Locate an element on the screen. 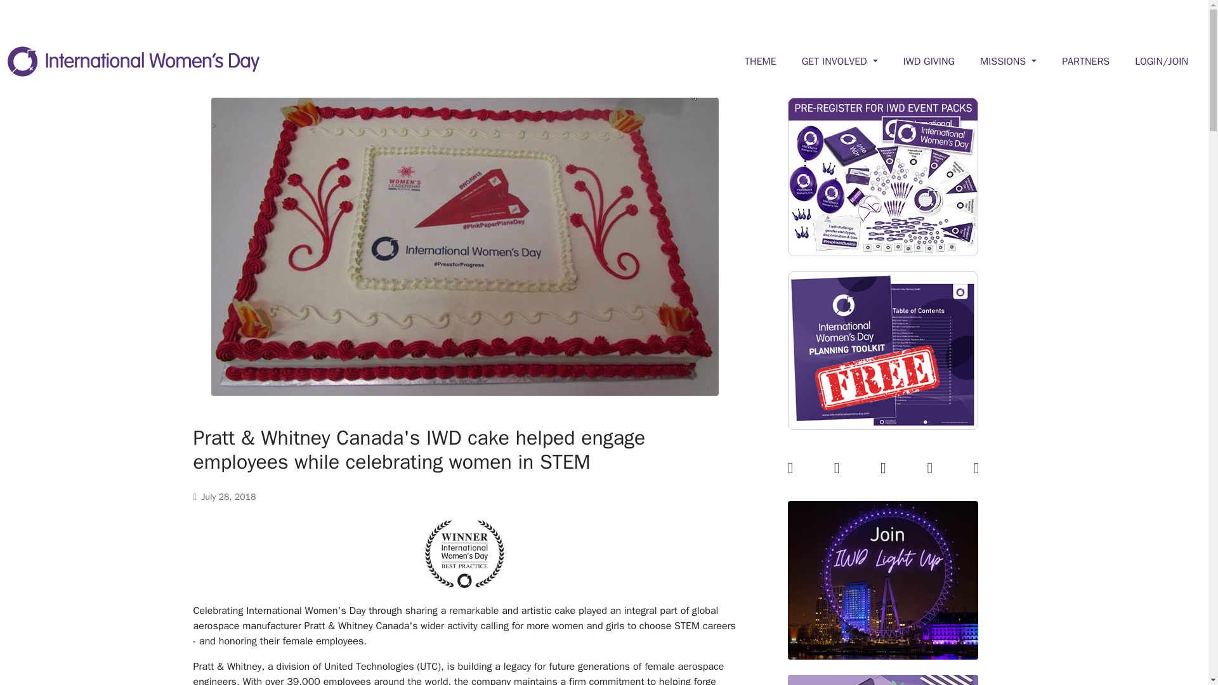  IWD GIVING is located at coordinates (929, 61).